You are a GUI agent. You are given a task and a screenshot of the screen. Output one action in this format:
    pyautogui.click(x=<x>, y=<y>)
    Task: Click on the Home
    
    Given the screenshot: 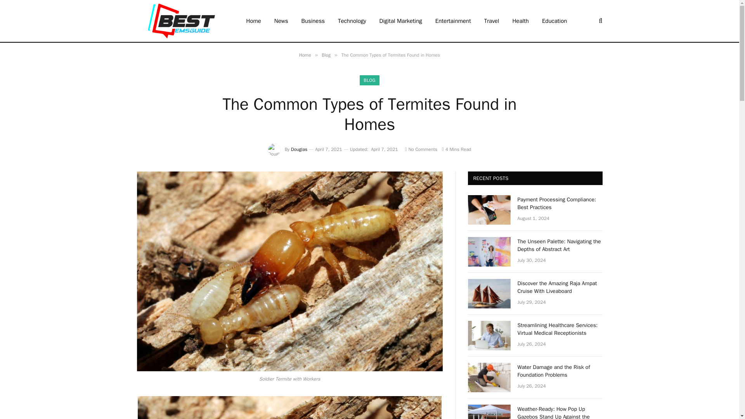 What is the action you would take?
    pyautogui.click(x=305, y=55)
    